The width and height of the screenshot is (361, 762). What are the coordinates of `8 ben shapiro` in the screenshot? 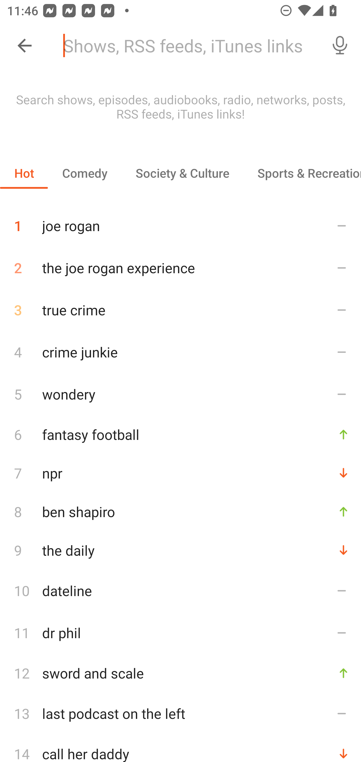 It's located at (180, 511).